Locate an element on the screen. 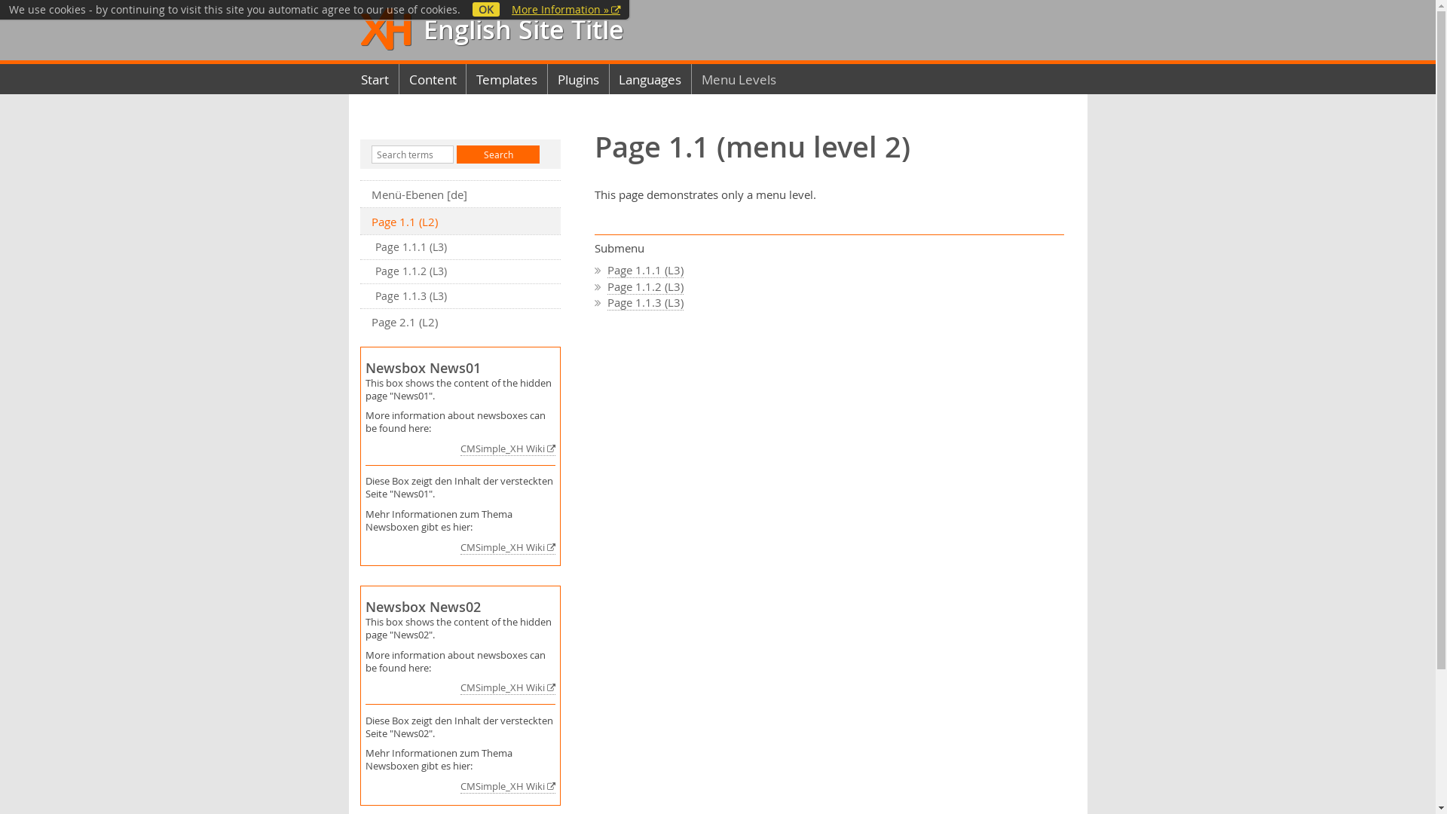 The image size is (1447, 814). Search terms is located at coordinates (411, 154).